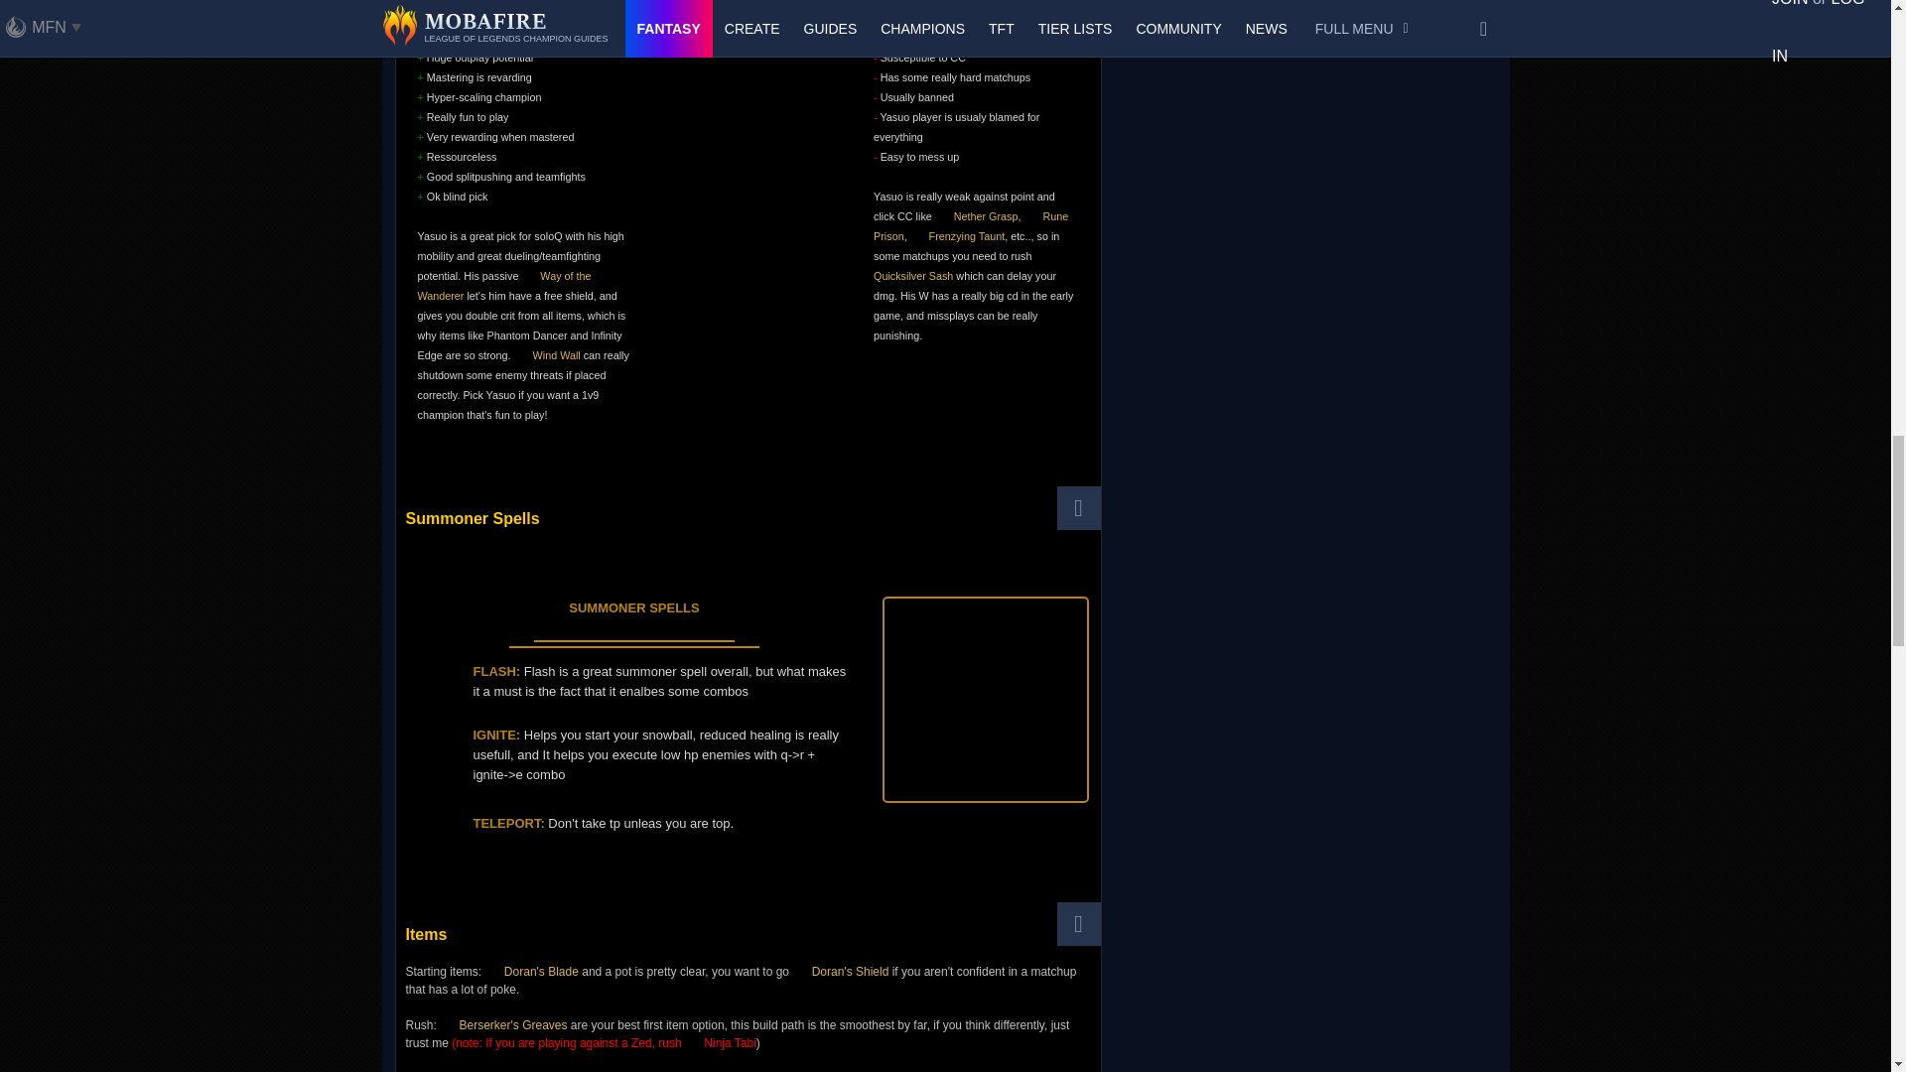 The image size is (1906, 1072). I want to click on Brute Force, so click(524, 2).